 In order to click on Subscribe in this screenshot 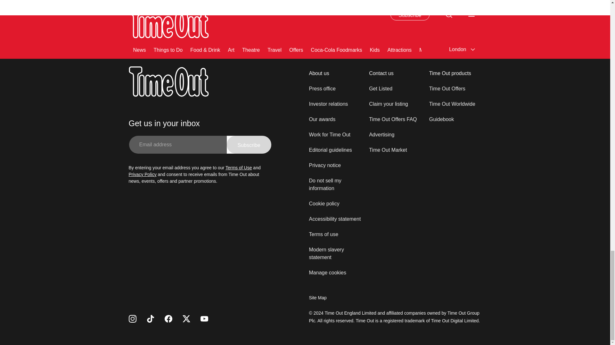, I will do `click(249, 144)`.